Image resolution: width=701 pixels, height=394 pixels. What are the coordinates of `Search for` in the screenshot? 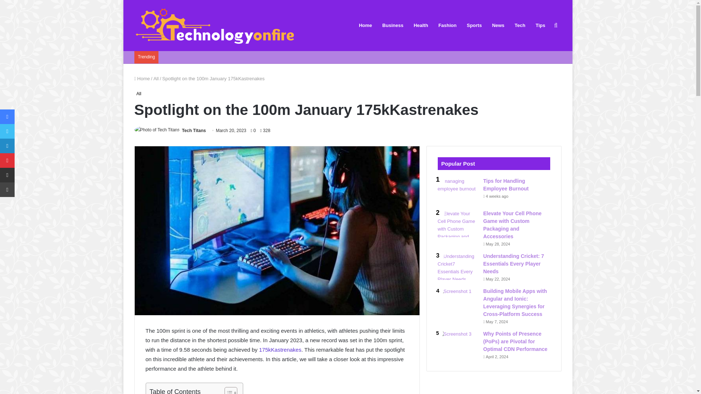 It's located at (556, 26).